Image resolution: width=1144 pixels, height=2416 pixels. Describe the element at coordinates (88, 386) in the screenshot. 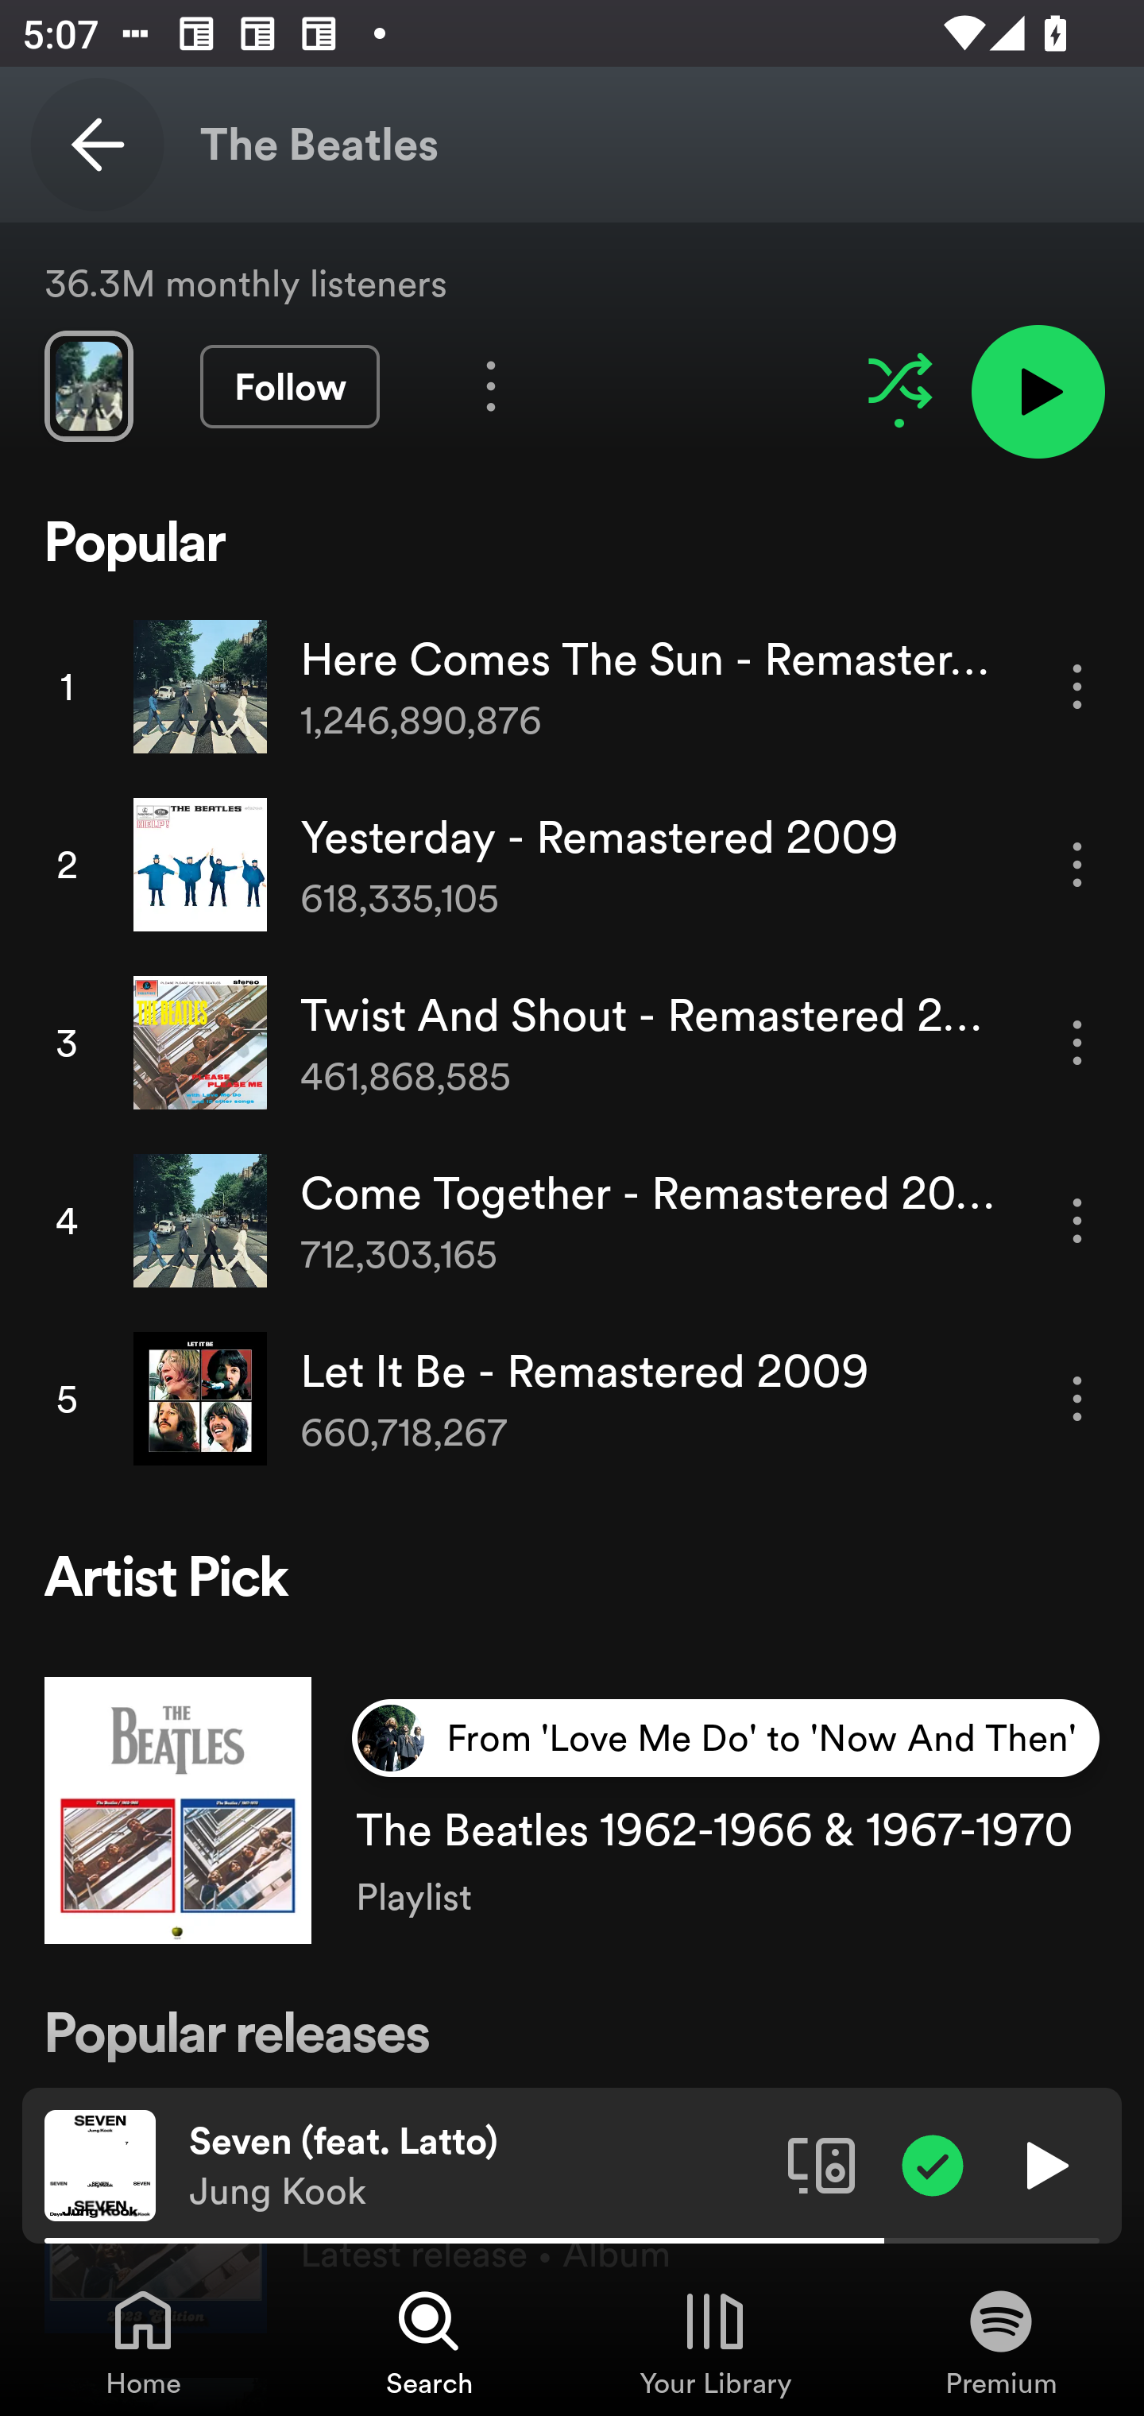

I see `Swipe through previews of tracks from this artist.` at that location.